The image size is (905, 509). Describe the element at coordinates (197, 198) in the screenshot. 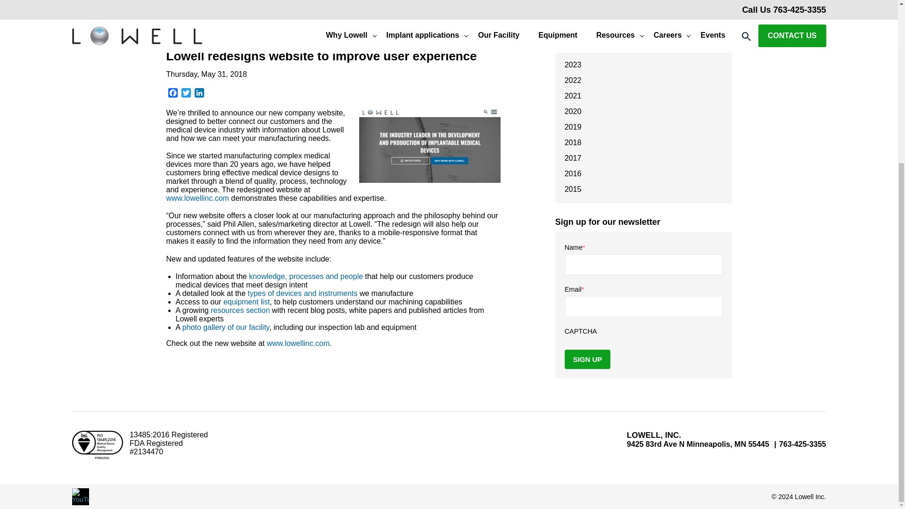

I see `www.lowellinc.com` at that location.